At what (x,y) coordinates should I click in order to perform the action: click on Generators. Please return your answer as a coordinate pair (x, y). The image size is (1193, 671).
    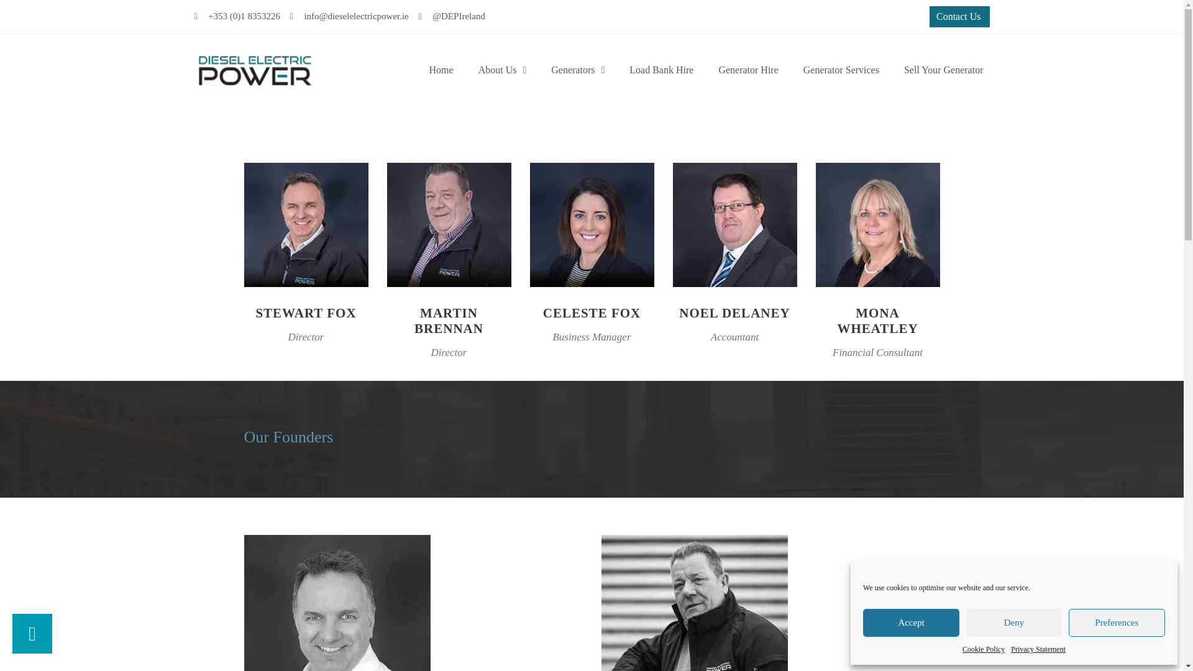
    Looking at the image, I should click on (578, 70).